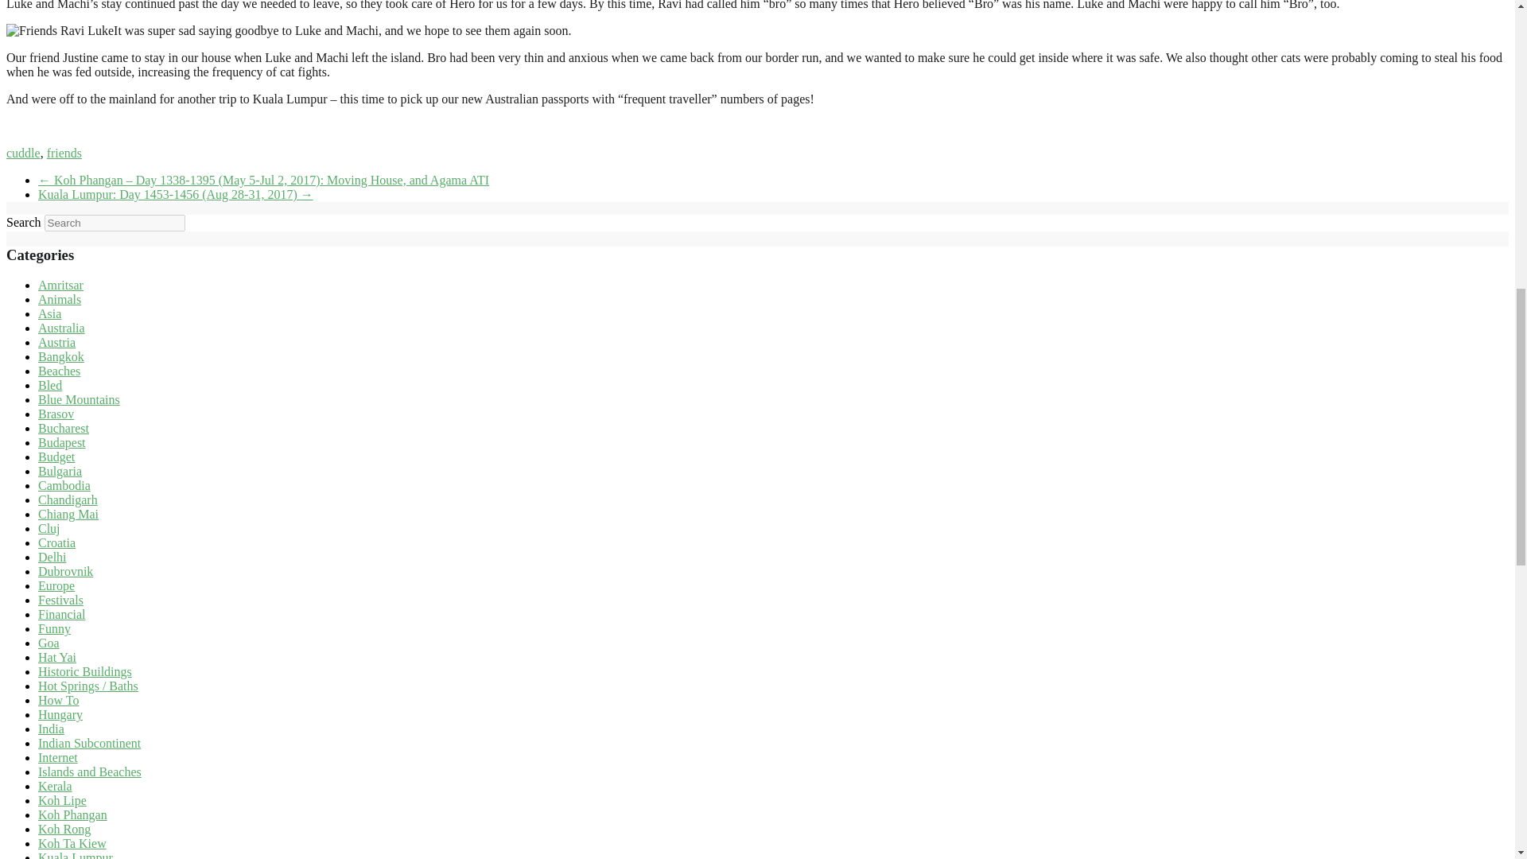 Image resolution: width=1527 pixels, height=859 pixels. I want to click on Bulgaria, so click(60, 471).